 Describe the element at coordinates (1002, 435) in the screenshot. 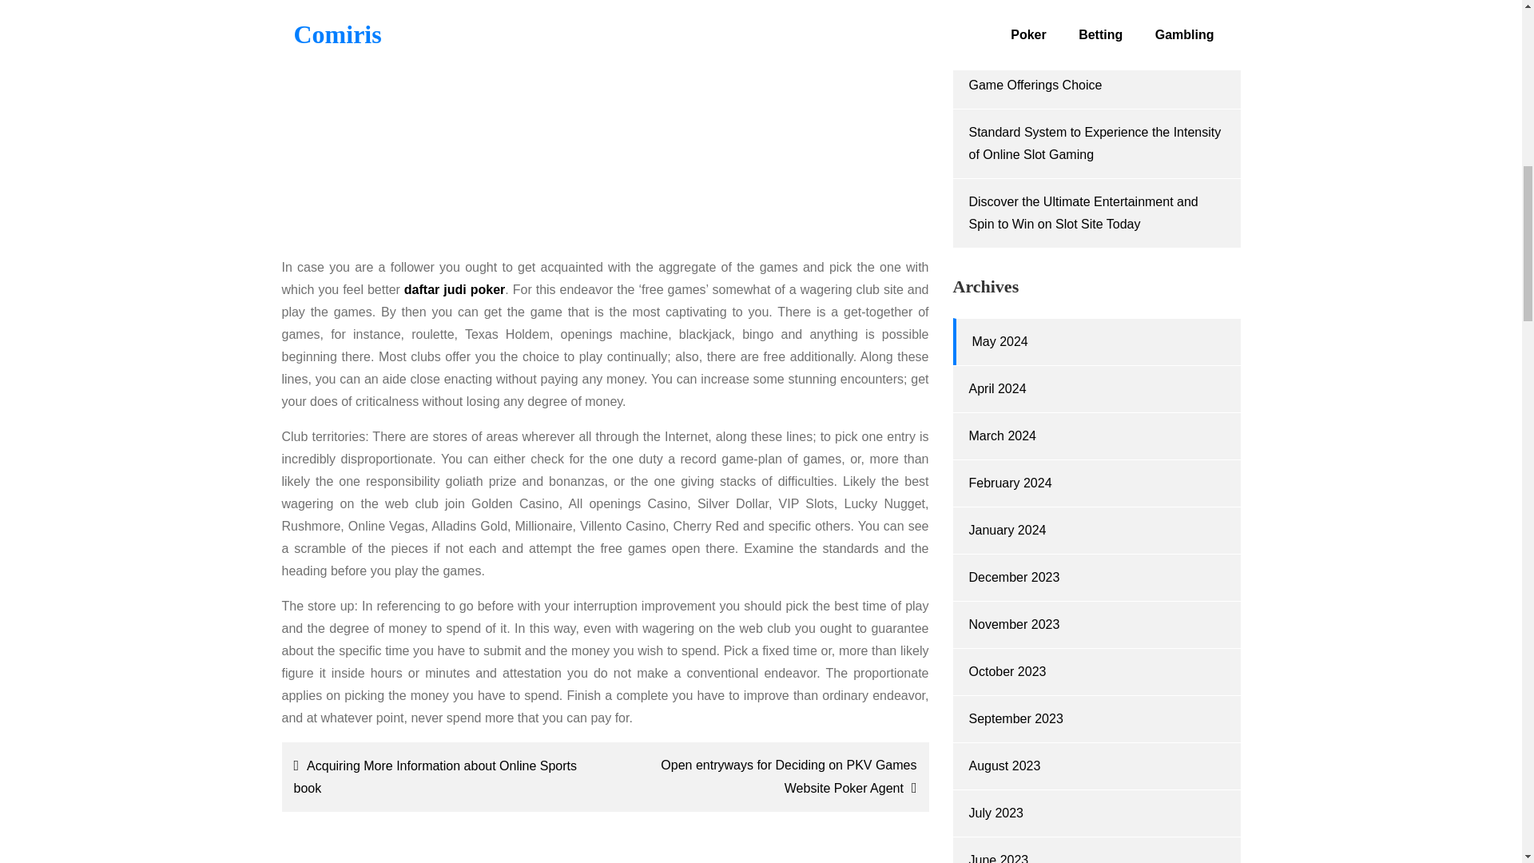

I see `March 2024` at that location.